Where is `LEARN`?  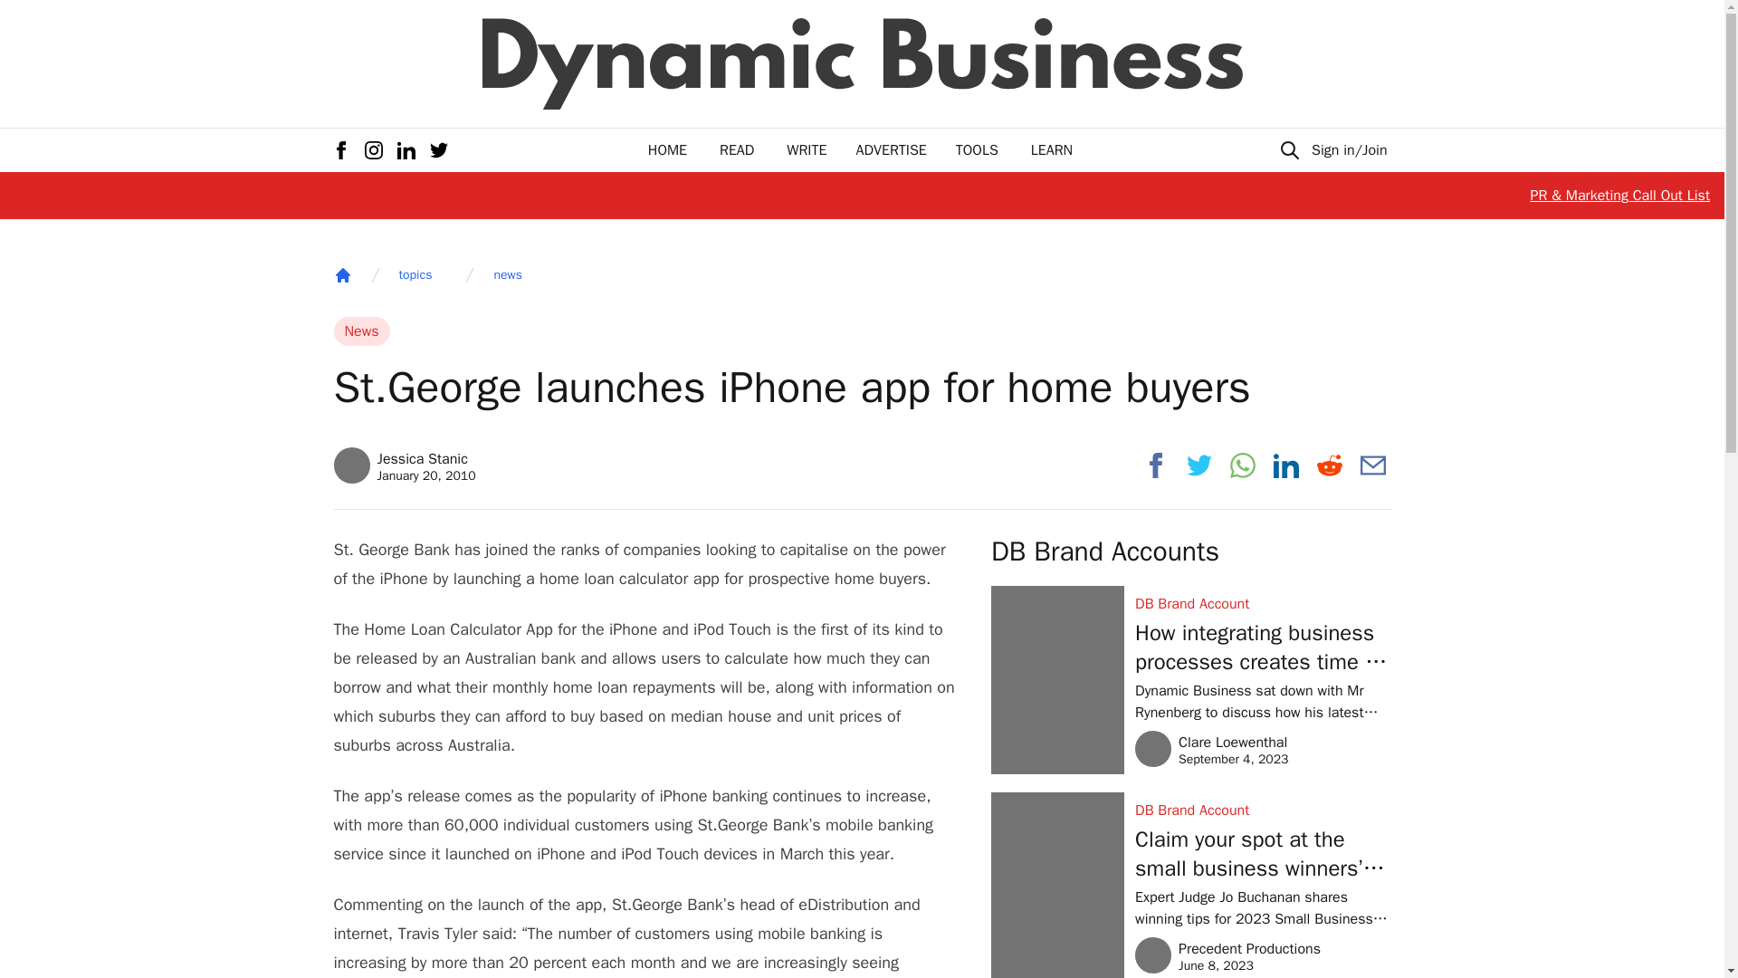 LEARN is located at coordinates (1051, 150).